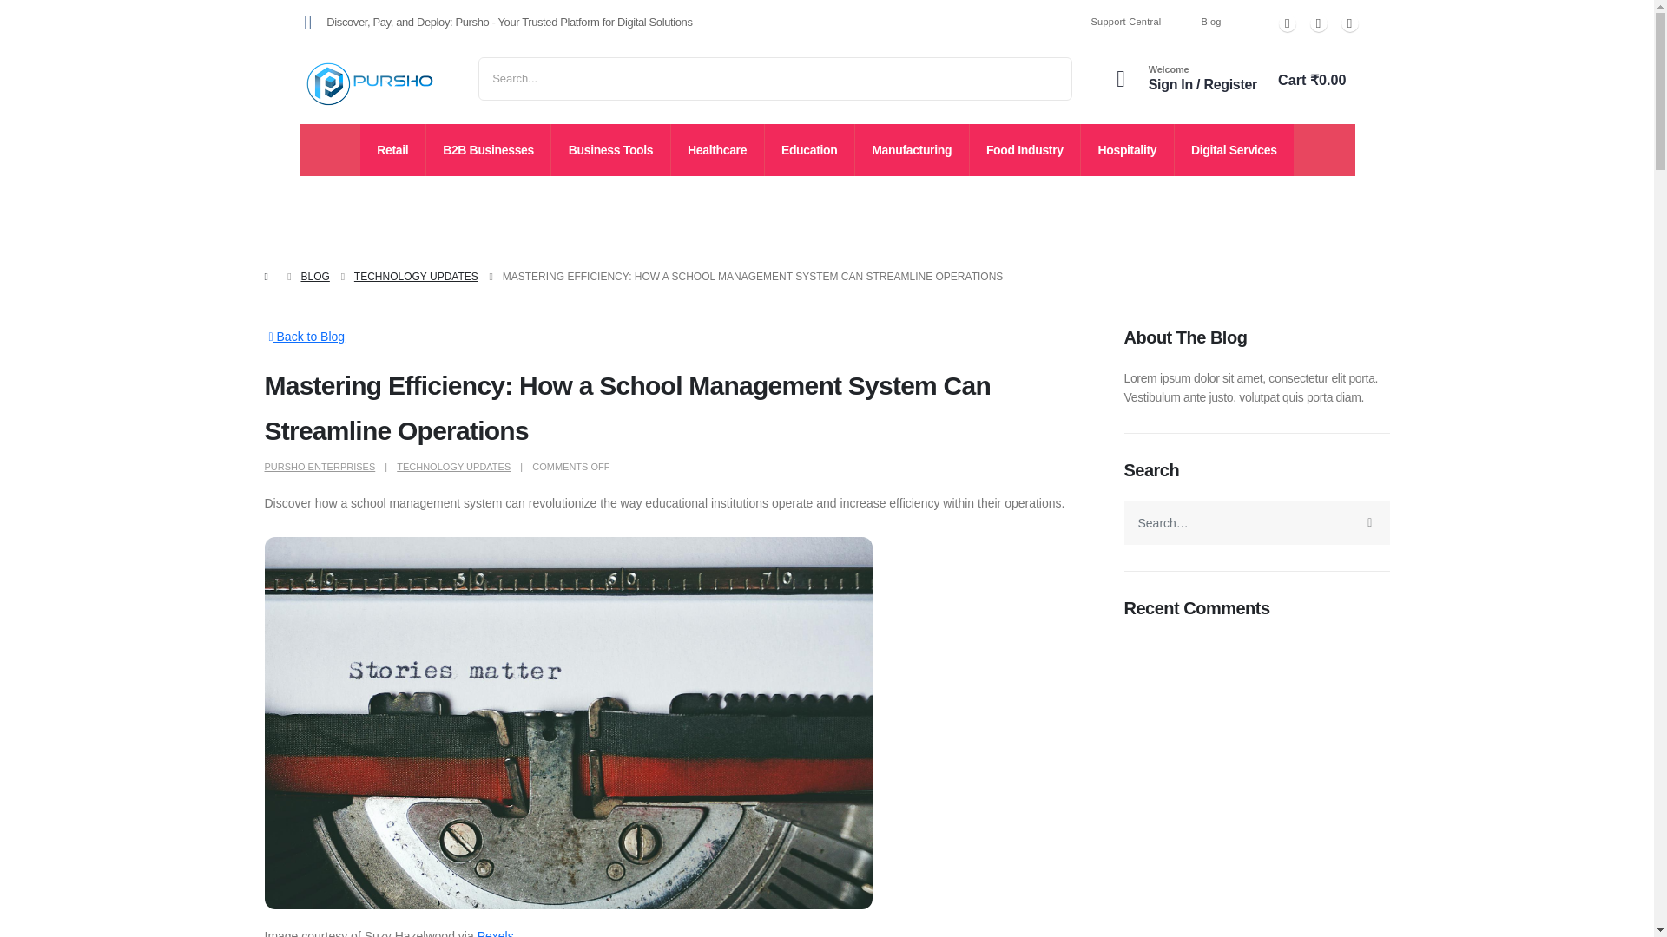 This screenshot has height=937, width=1667. I want to click on Pursho.com - Saas marketplace, so click(367, 83).